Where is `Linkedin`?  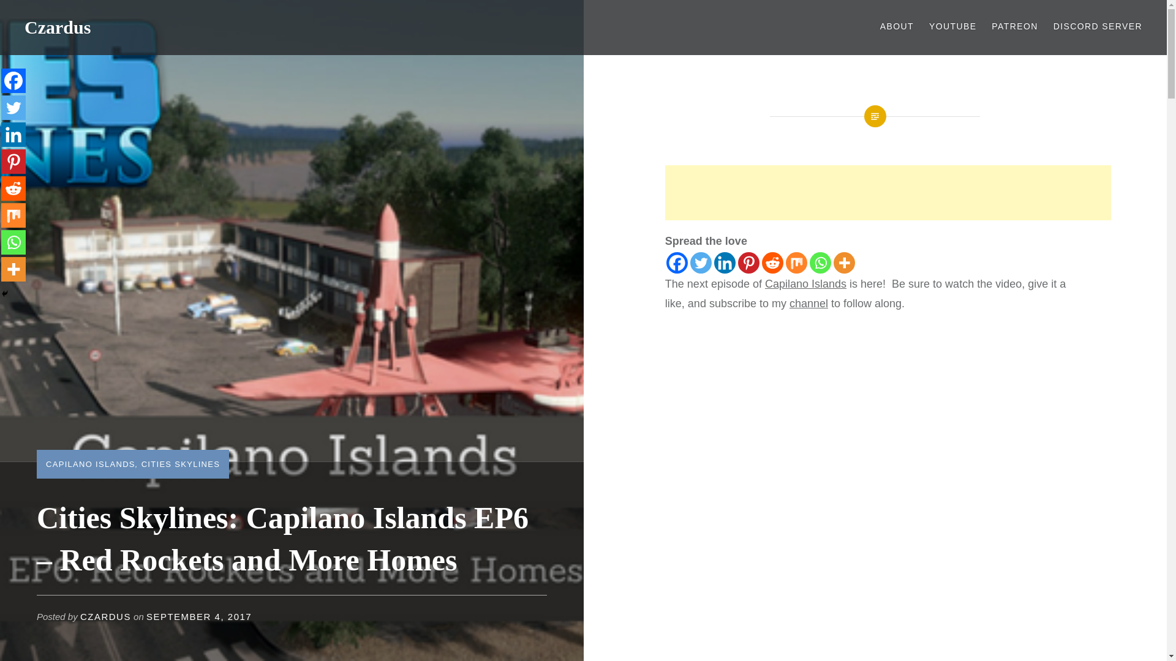
Linkedin is located at coordinates (725, 263).